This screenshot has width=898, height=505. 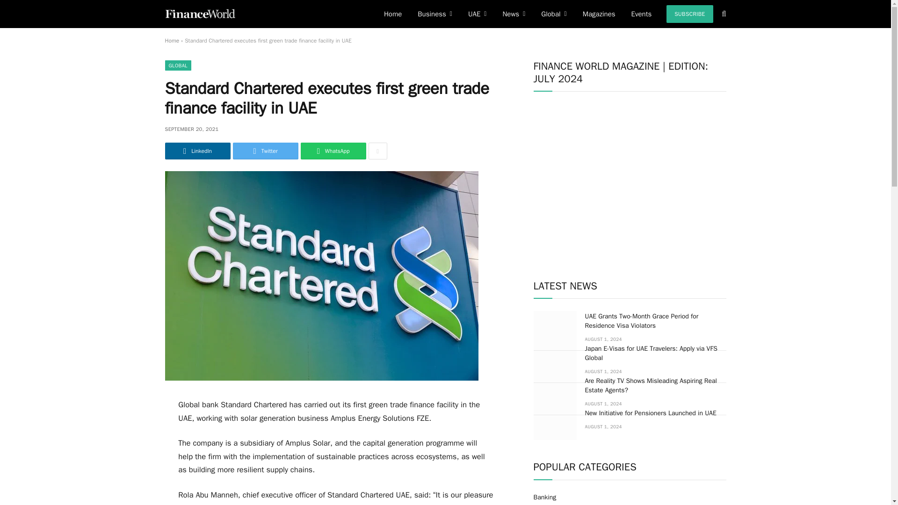 What do you see at coordinates (435, 14) in the screenshot?
I see `Business` at bounding box center [435, 14].